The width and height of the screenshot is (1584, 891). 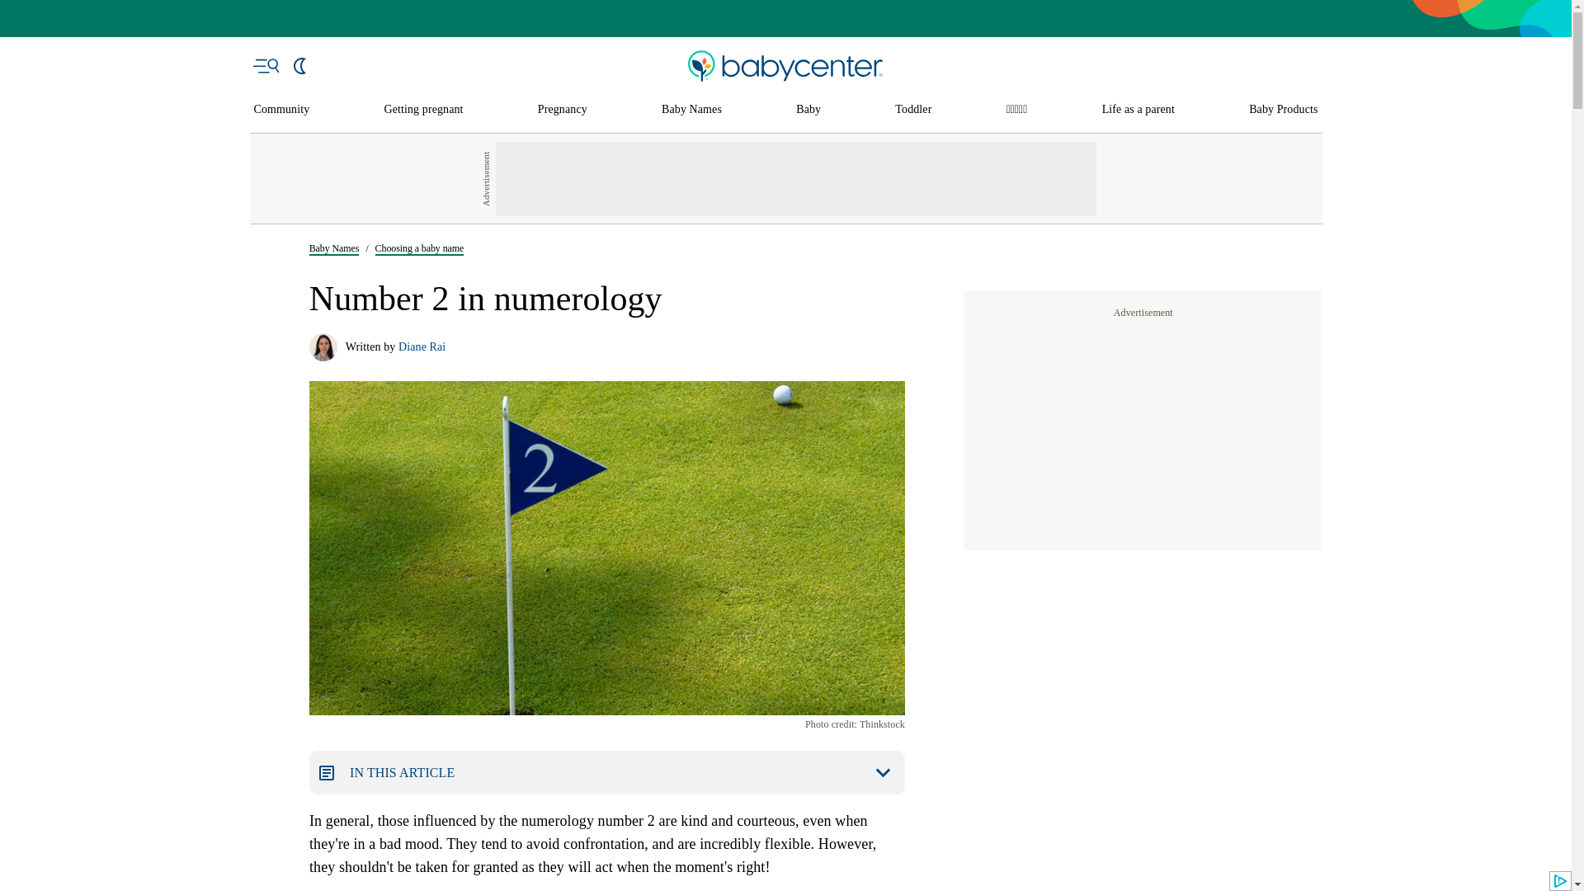 What do you see at coordinates (563, 110) in the screenshot?
I see `Pregnancy` at bounding box center [563, 110].